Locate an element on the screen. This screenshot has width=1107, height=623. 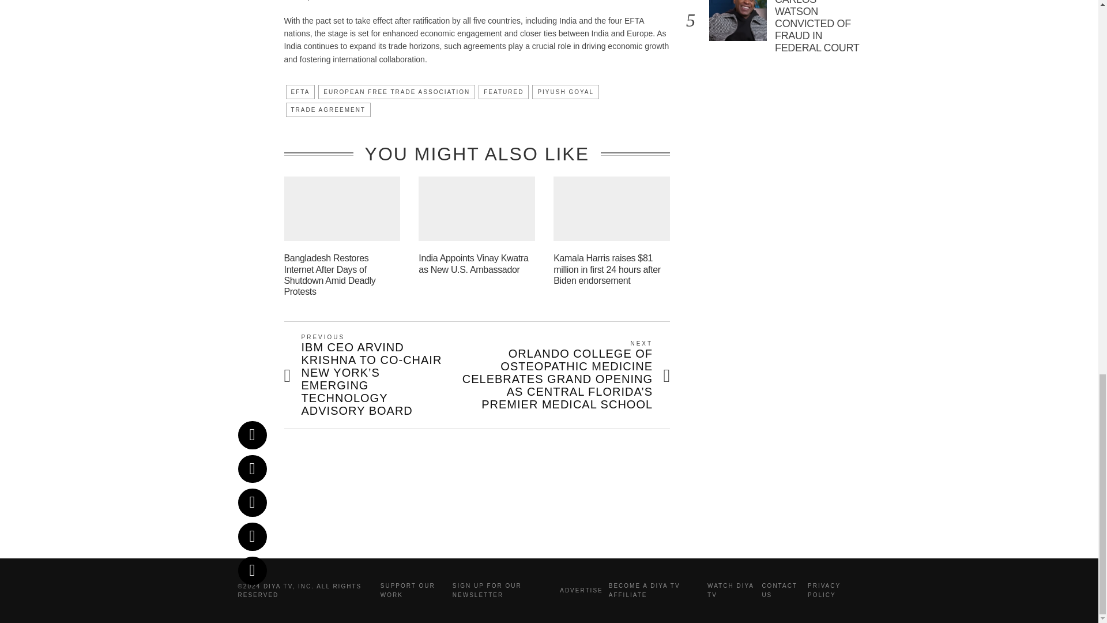
TRADE AGREEMENT is located at coordinates (328, 110).